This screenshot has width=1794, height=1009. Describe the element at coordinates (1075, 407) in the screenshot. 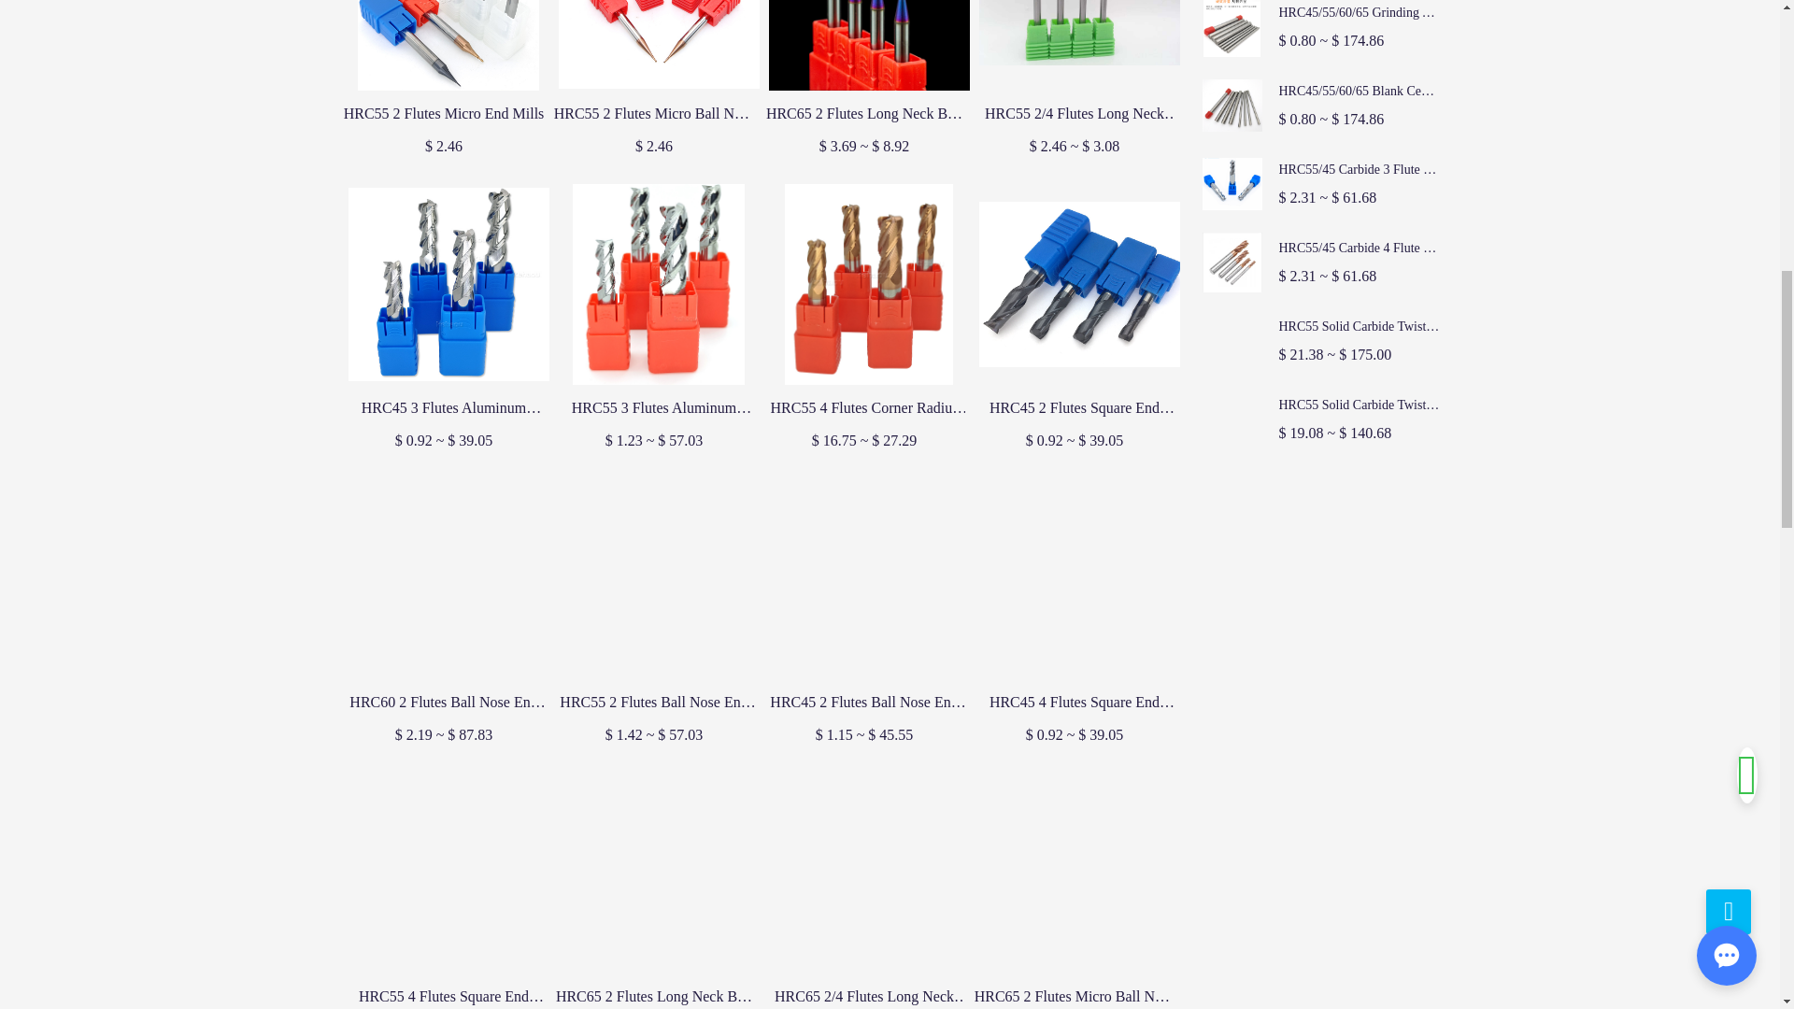

I see `HRC45 2 Flutes Square End Mills` at that location.